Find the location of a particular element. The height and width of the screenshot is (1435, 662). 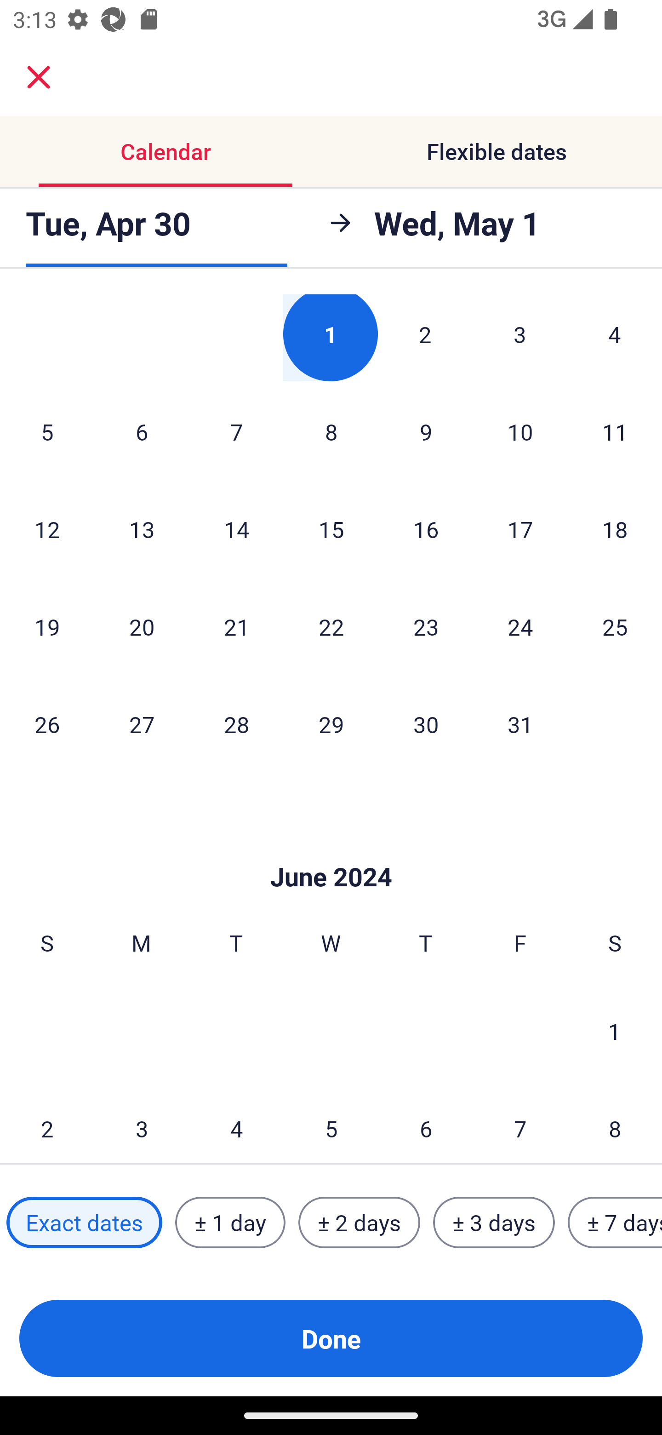

12 Sunday, May 12, 2024 is located at coordinates (47, 529).